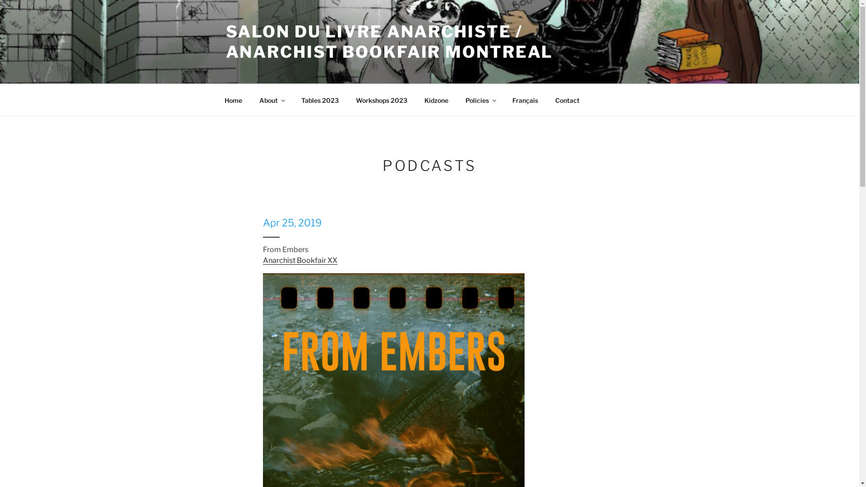 Image resolution: width=866 pixels, height=487 pixels. What do you see at coordinates (320, 100) in the screenshot?
I see `Tables 2023` at bounding box center [320, 100].